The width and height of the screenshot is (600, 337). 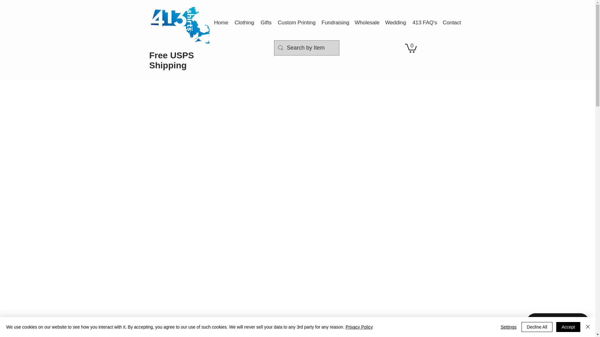 What do you see at coordinates (297, 22) in the screenshot?
I see `Custom Printing` at bounding box center [297, 22].